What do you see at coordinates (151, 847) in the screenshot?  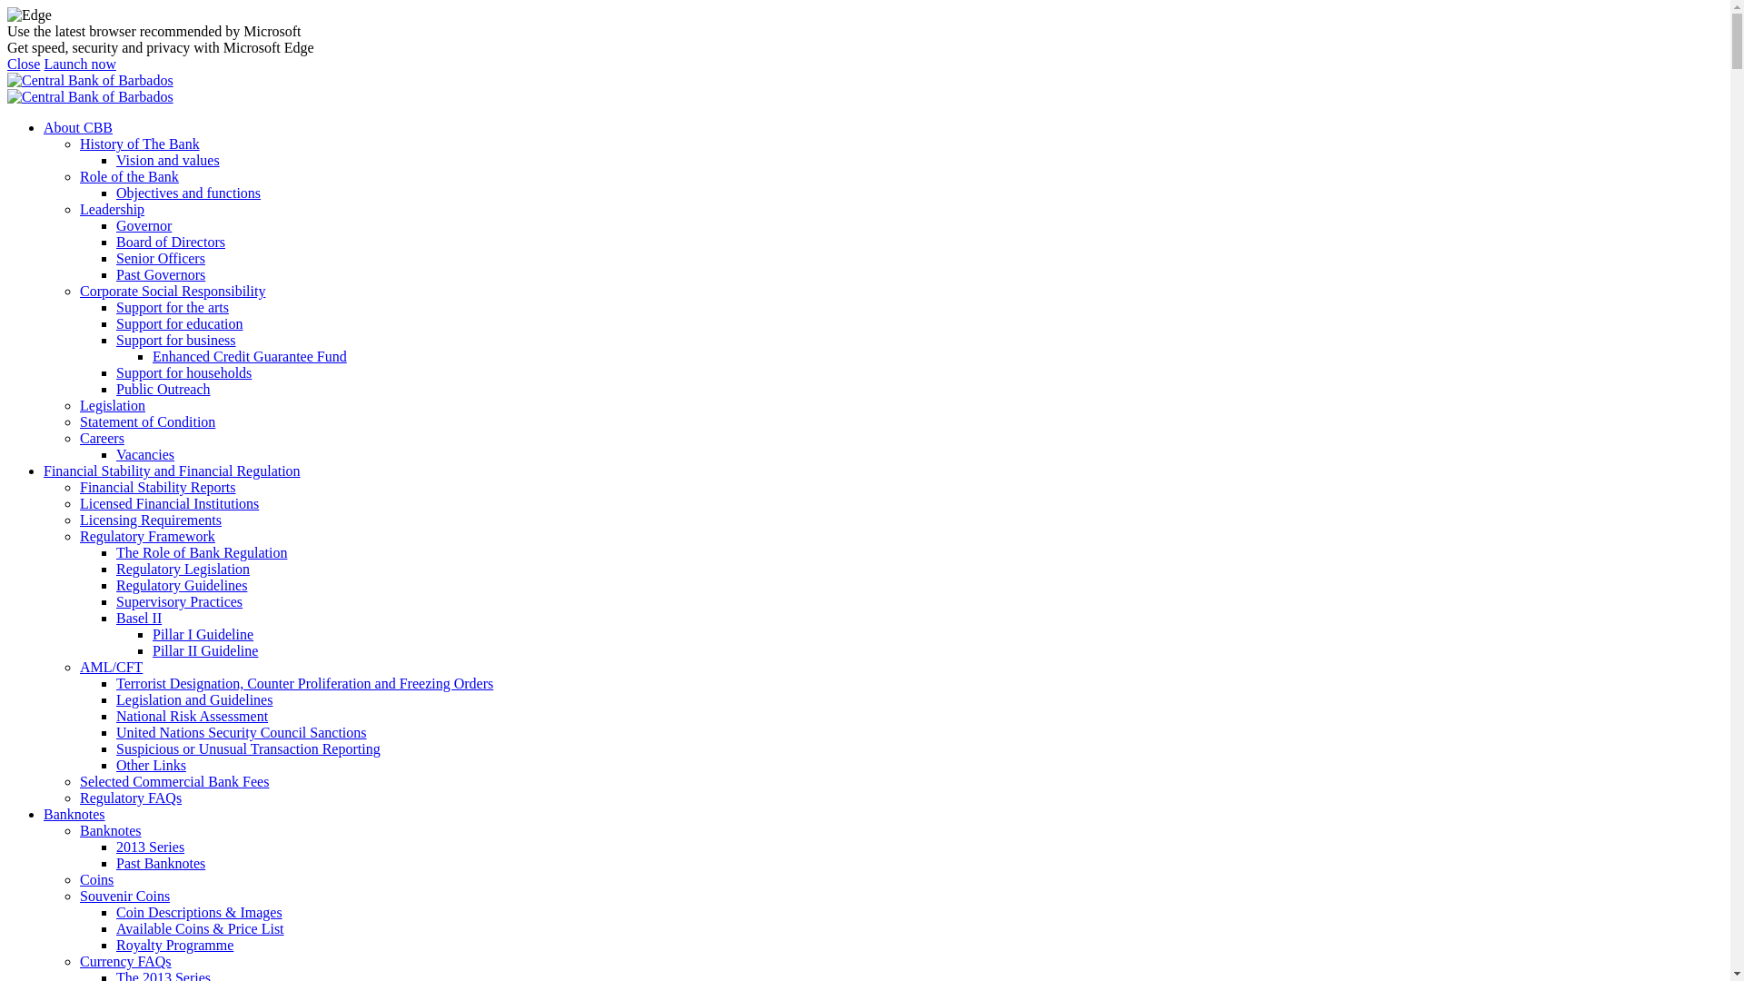 I see `2013 Series` at bounding box center [151, 847].